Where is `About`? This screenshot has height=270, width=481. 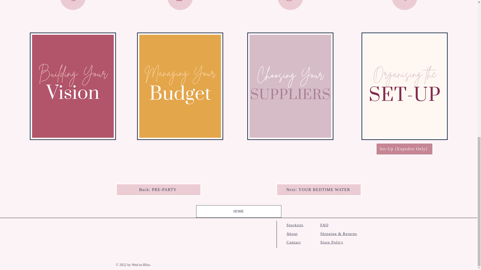 About is located at coordinates (292, 233).